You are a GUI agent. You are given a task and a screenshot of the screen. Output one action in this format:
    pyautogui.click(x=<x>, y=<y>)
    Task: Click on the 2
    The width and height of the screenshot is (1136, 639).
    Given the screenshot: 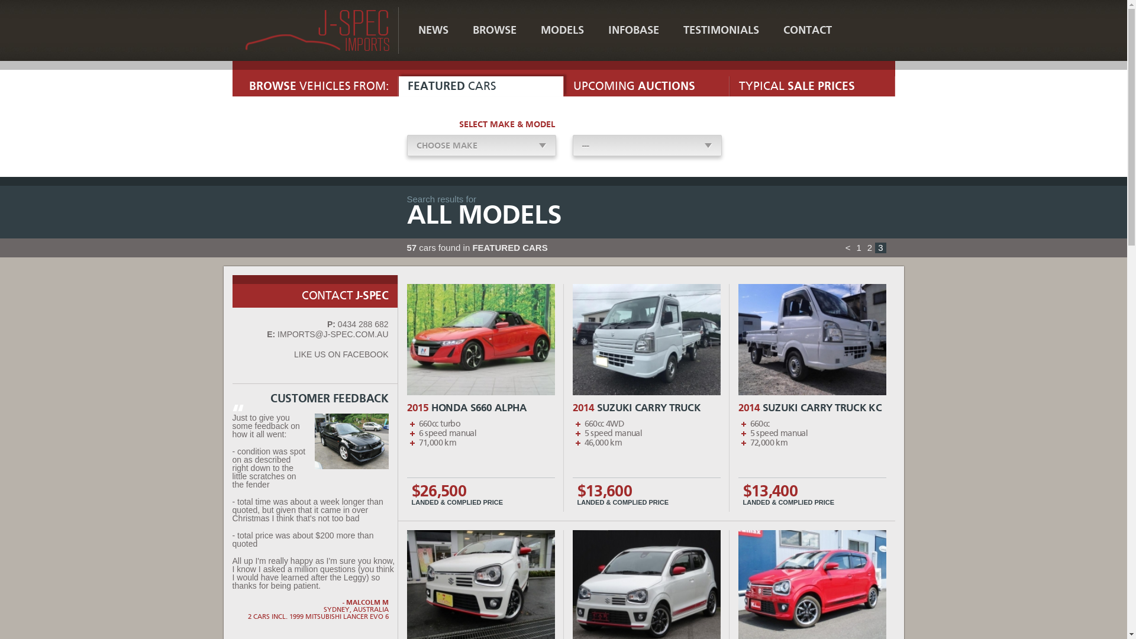 What is the action you would take?
    pyautogui.click(x=870, y=248)
    